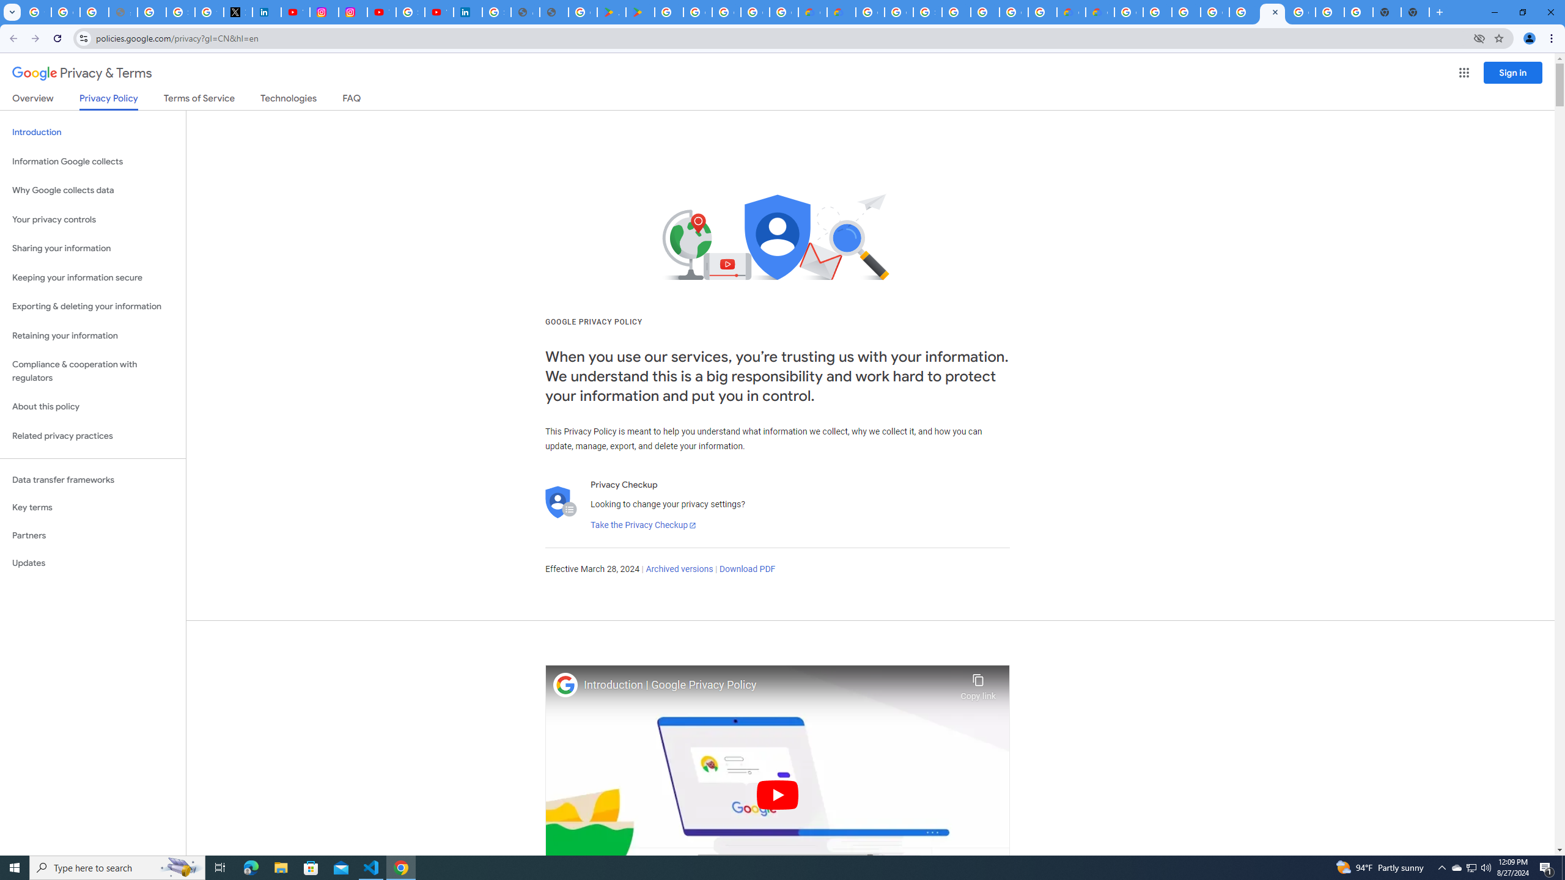 The width and height of the screenshot is (1565, 880). I want to click on Retaining your information, so click(93, 336).